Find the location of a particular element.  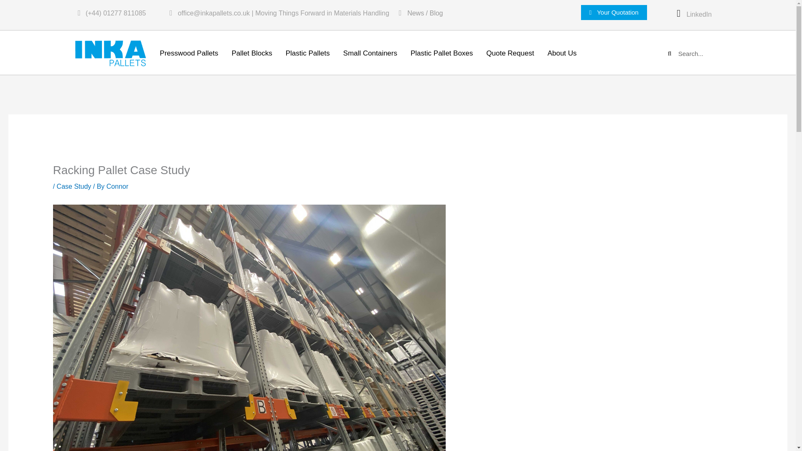

Your Quotation is located at coordinates (614, 12).